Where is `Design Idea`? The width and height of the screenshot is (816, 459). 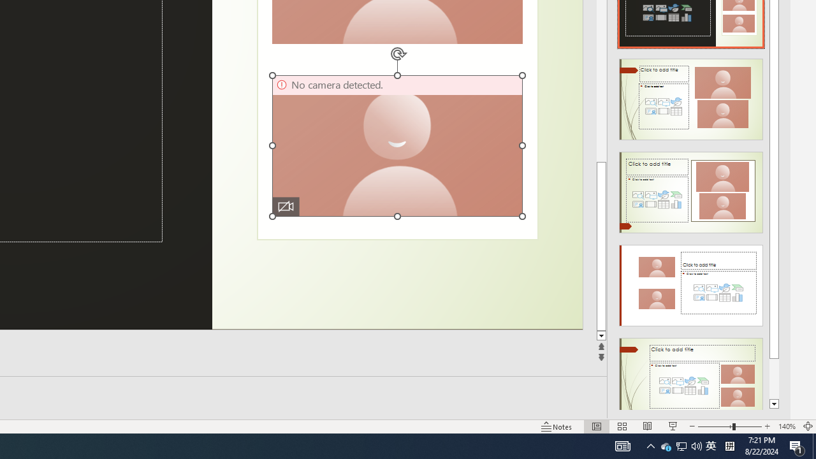
Design Idea is located at coordinates (691, 374).